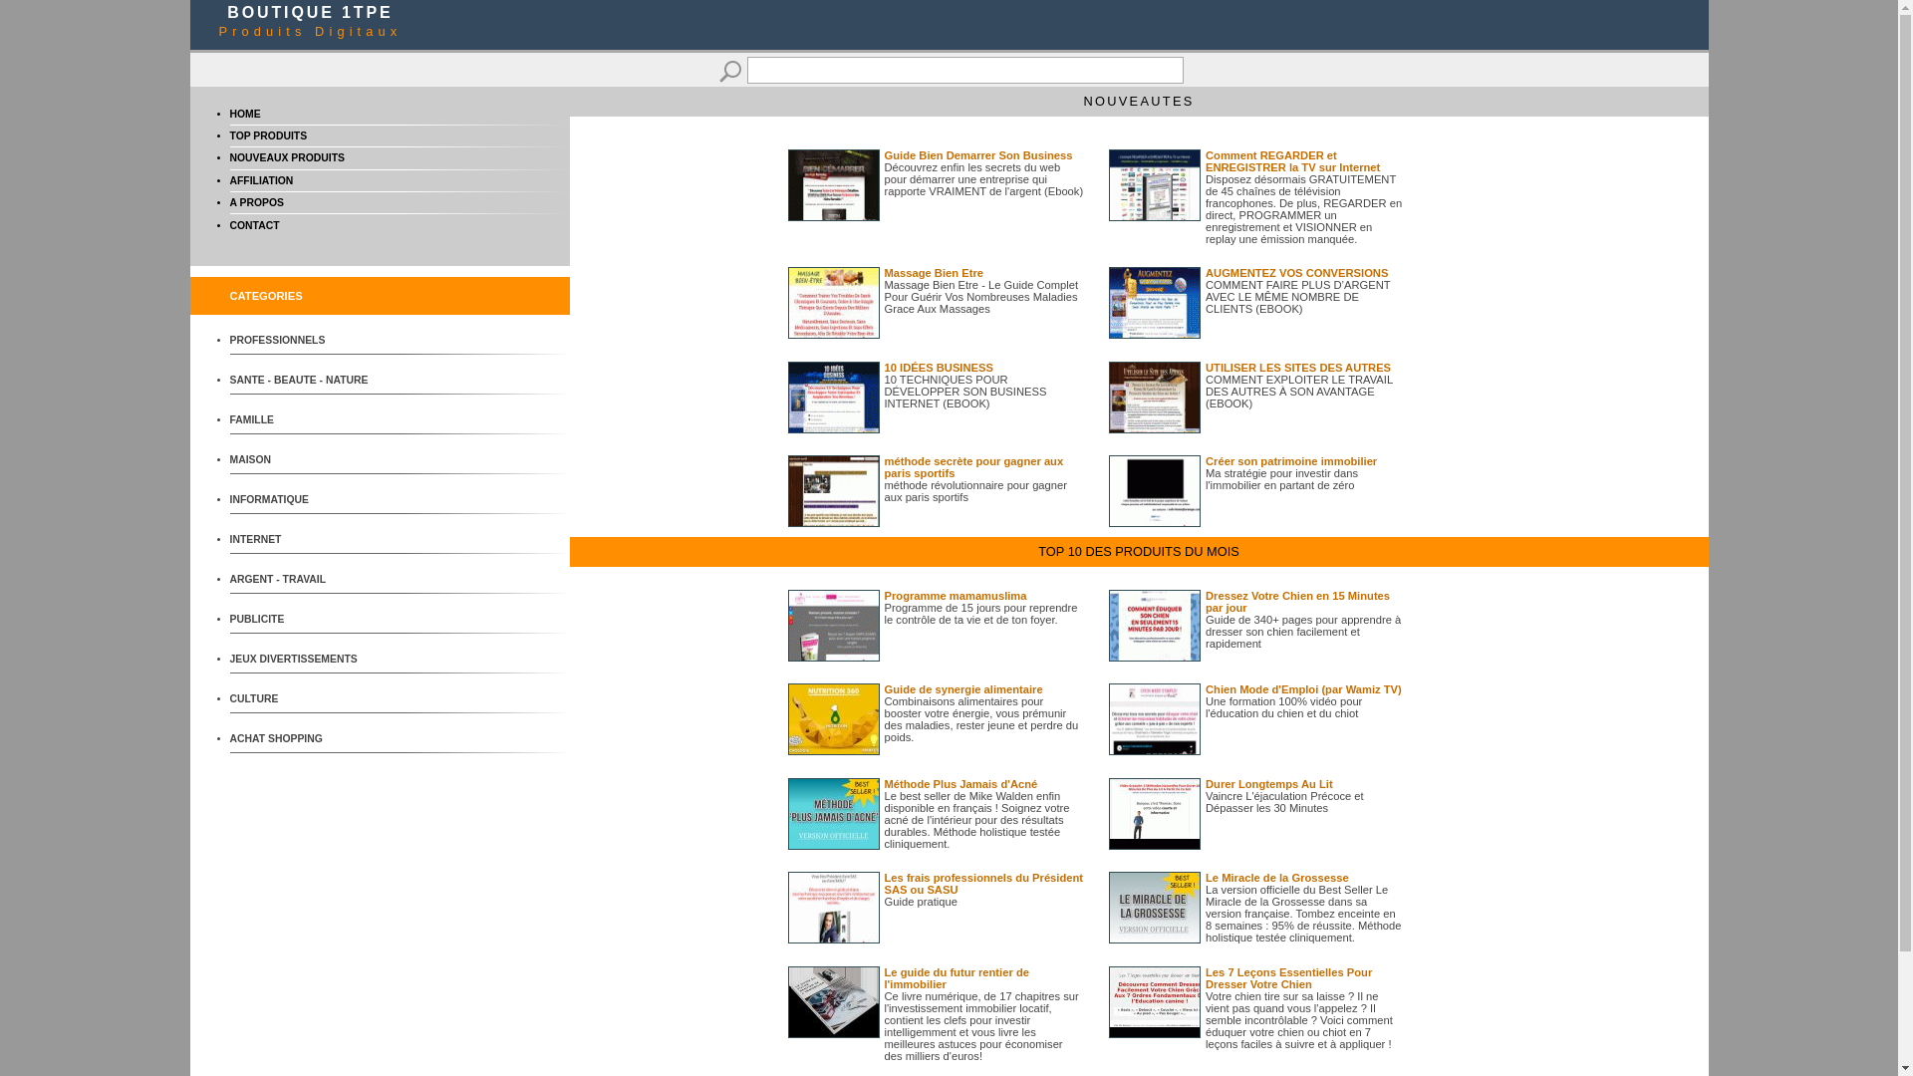 This screenshot has height=1076, width=1913. What do you see at coordinates (287, 157) in the screenshot?
I see `NOUVEAUX PRODUITS` at bounding box center [287, 157].